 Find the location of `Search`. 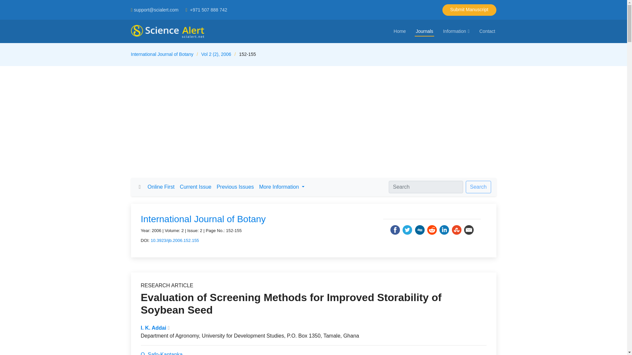

Search is located at coordinates (478, 187).